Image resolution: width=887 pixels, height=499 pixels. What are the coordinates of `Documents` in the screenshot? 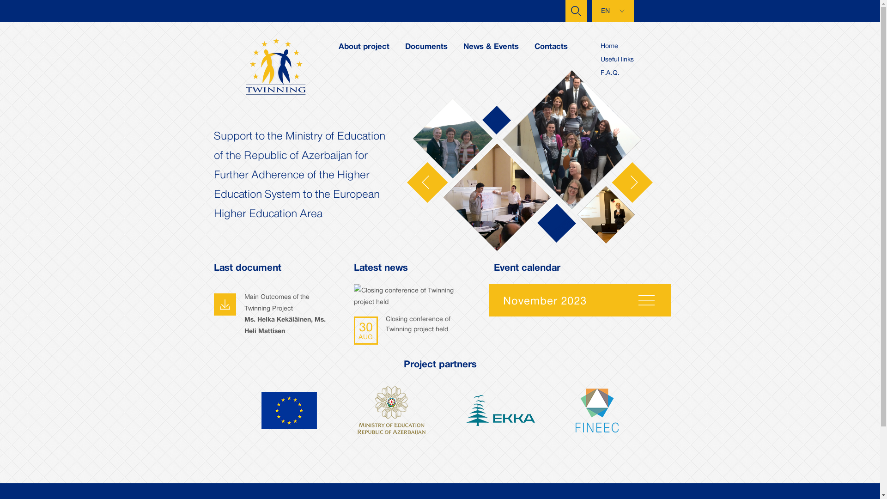 It's located at (426, 47).